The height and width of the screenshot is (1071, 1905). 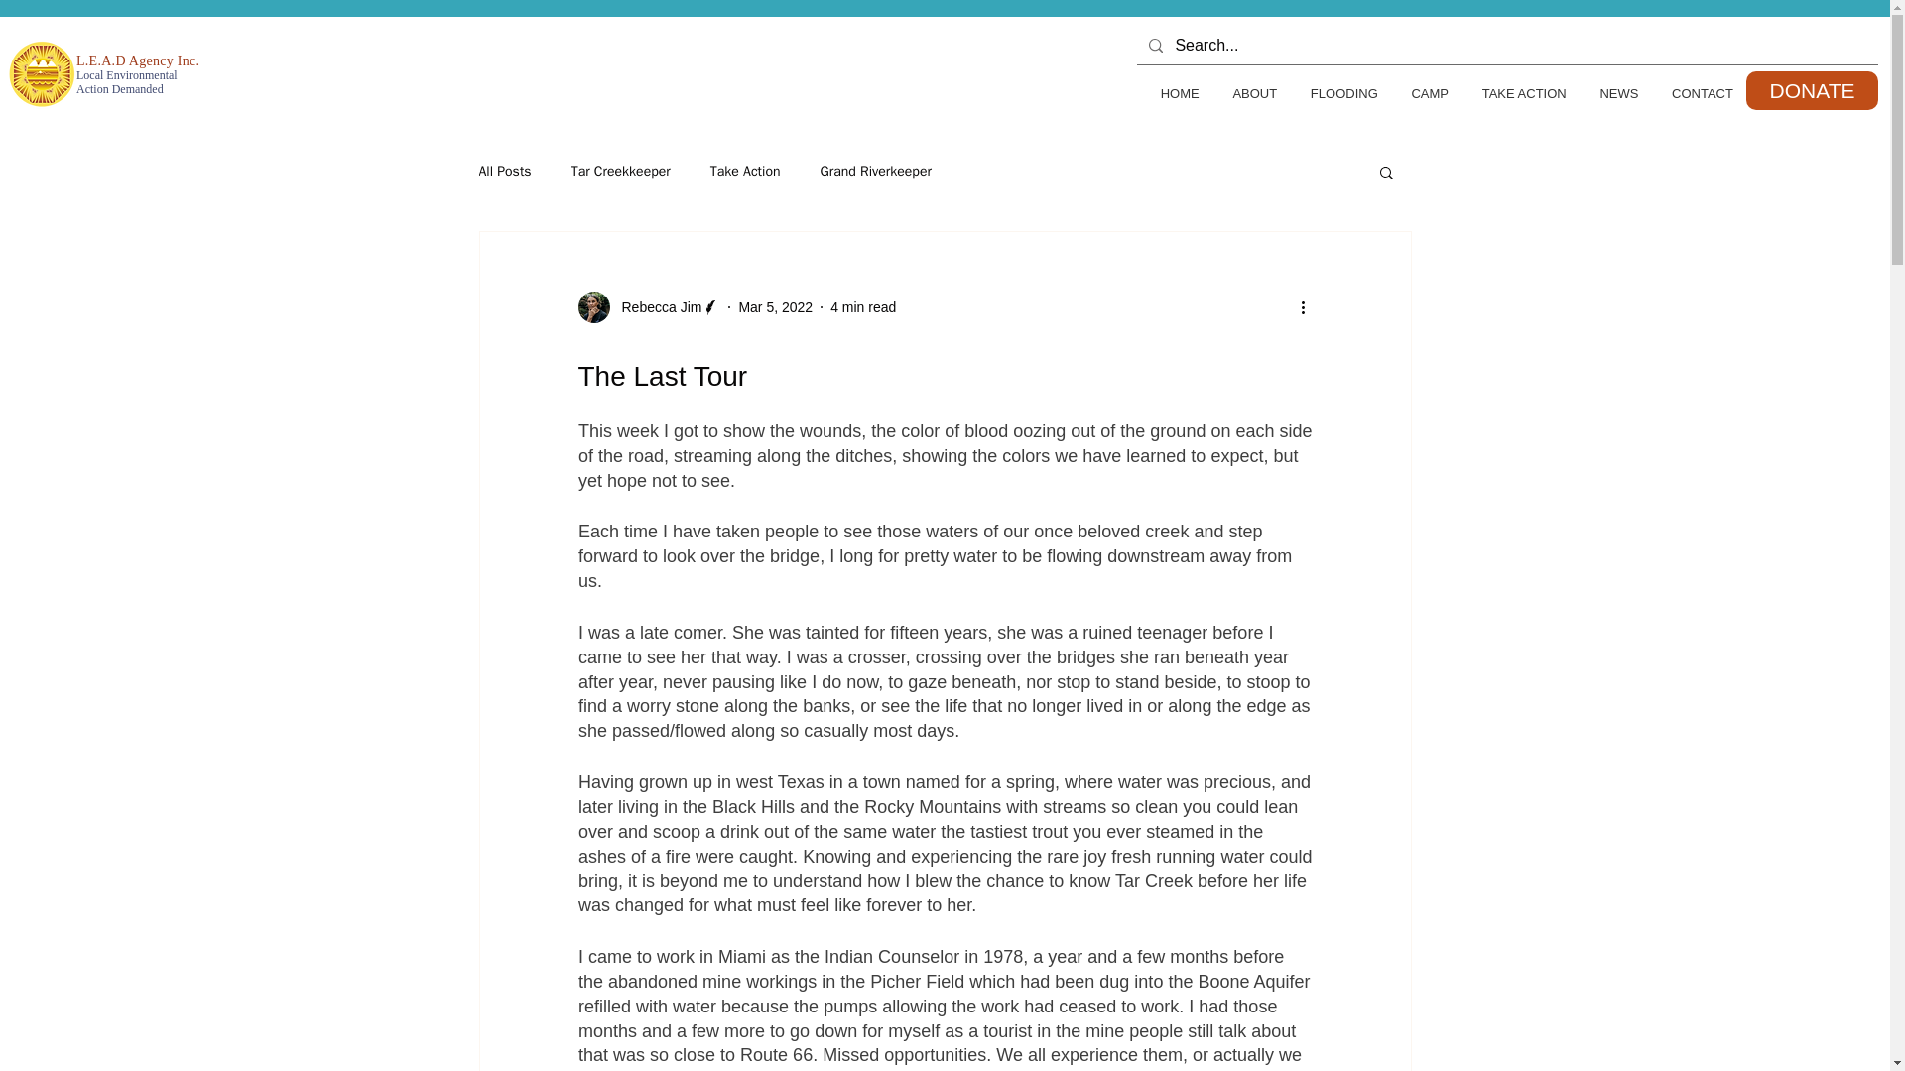 What do you see at coordinates (1611, 93) in the screenshot?
I see `NEWS` at bounding box center [1611, 93].